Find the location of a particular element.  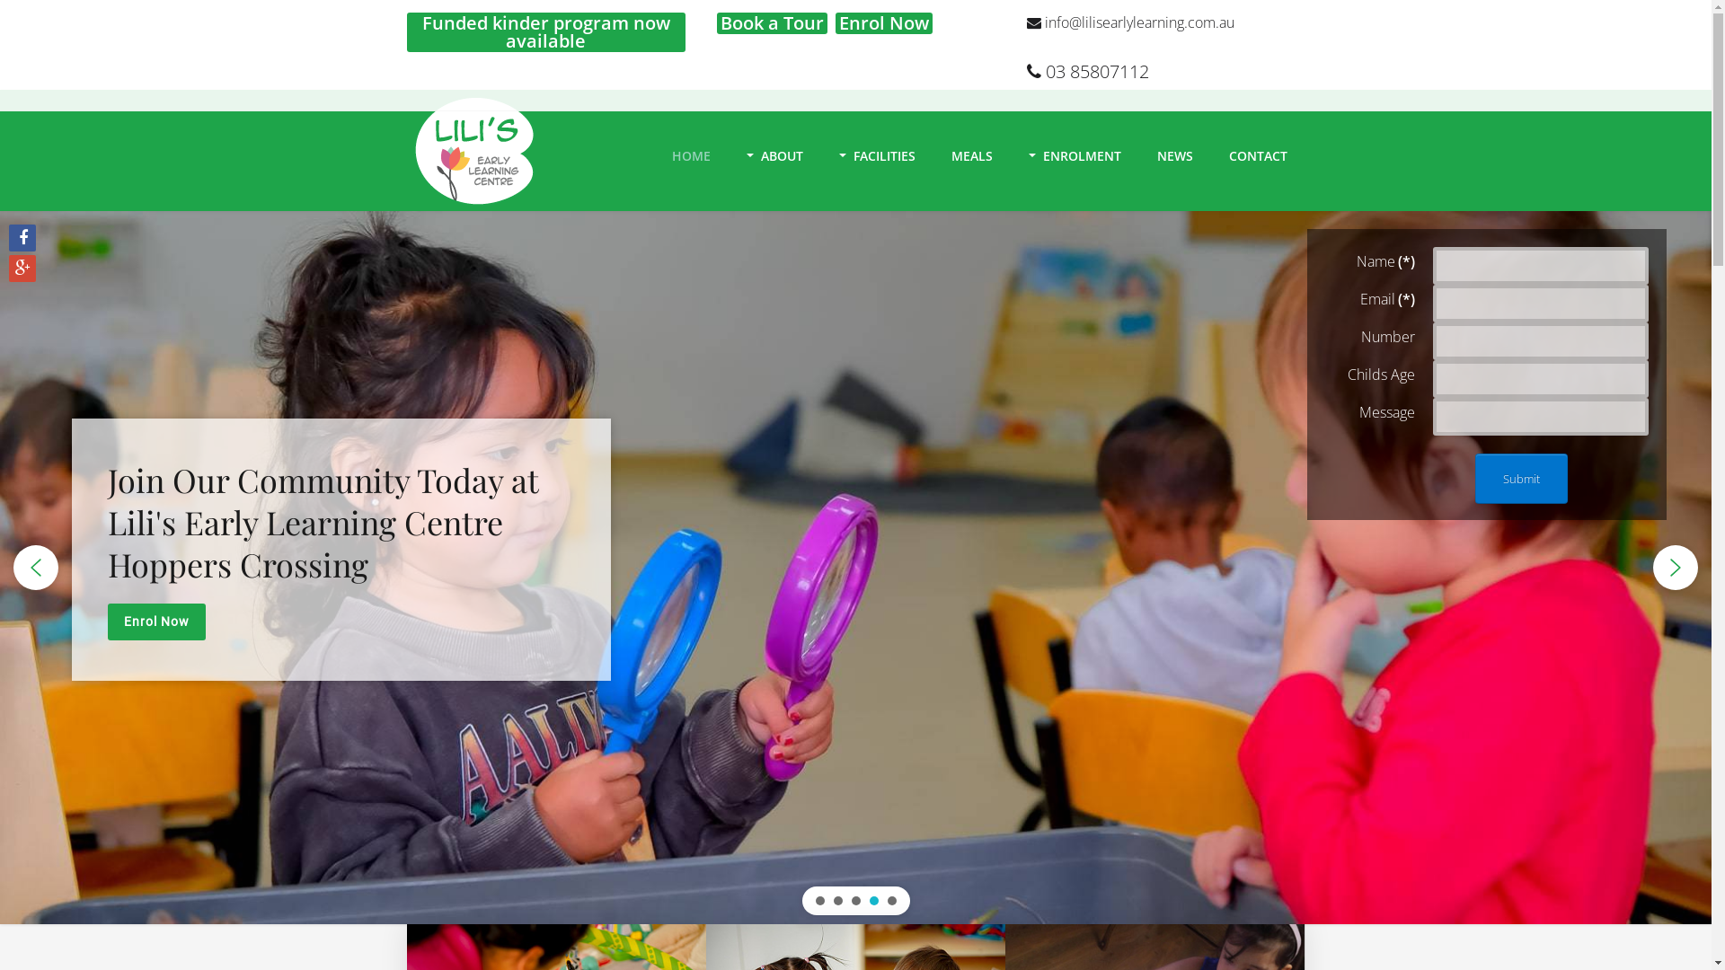

HOME is located at coordinates (692, 152).